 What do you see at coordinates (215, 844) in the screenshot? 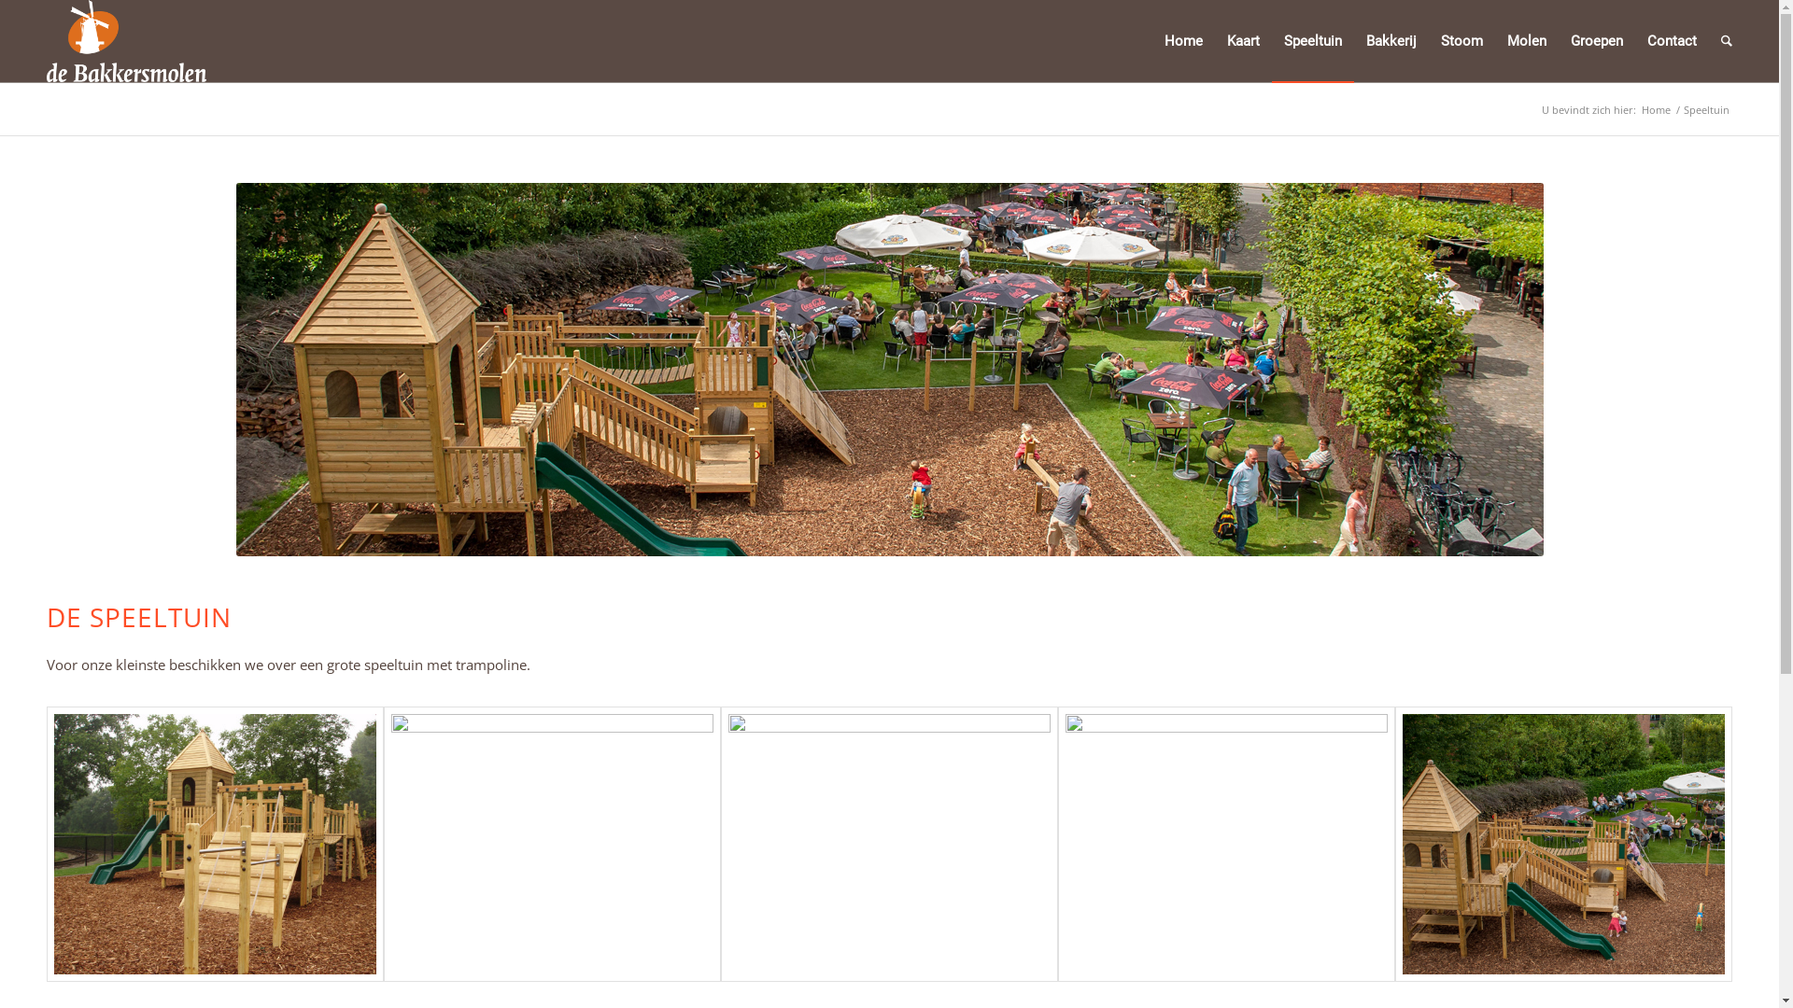
I see `speeltuin1` at bounding box center [215, 844].